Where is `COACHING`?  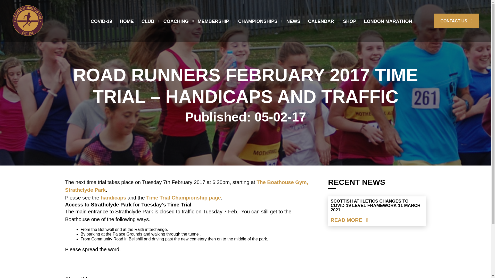 COACHING is located at coordinates (176, 21).